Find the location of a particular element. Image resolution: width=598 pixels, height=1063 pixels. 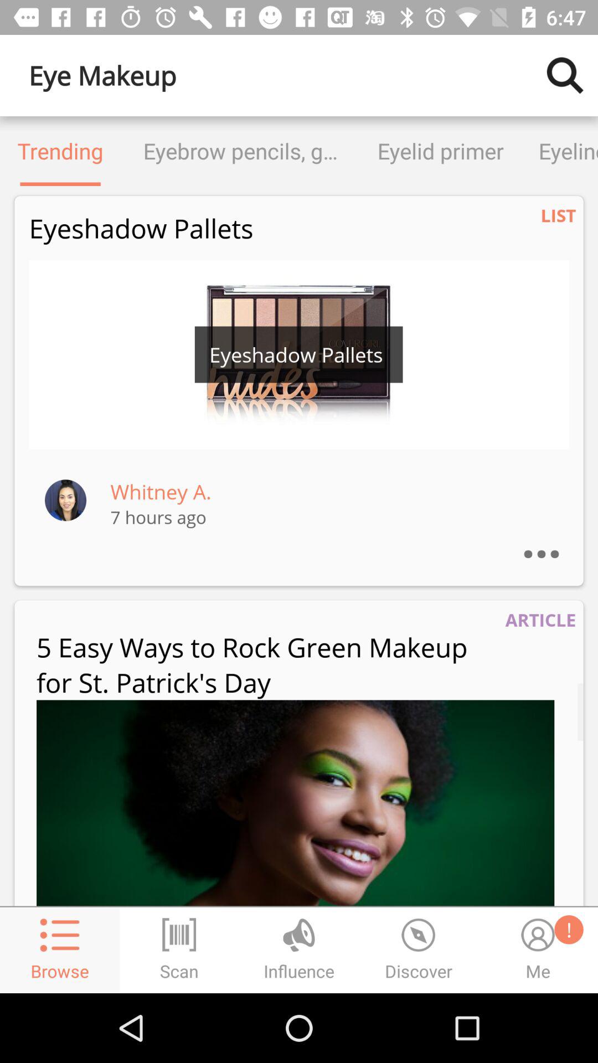

select the item next to the whitney a. item is located at coordinates (65, 499).